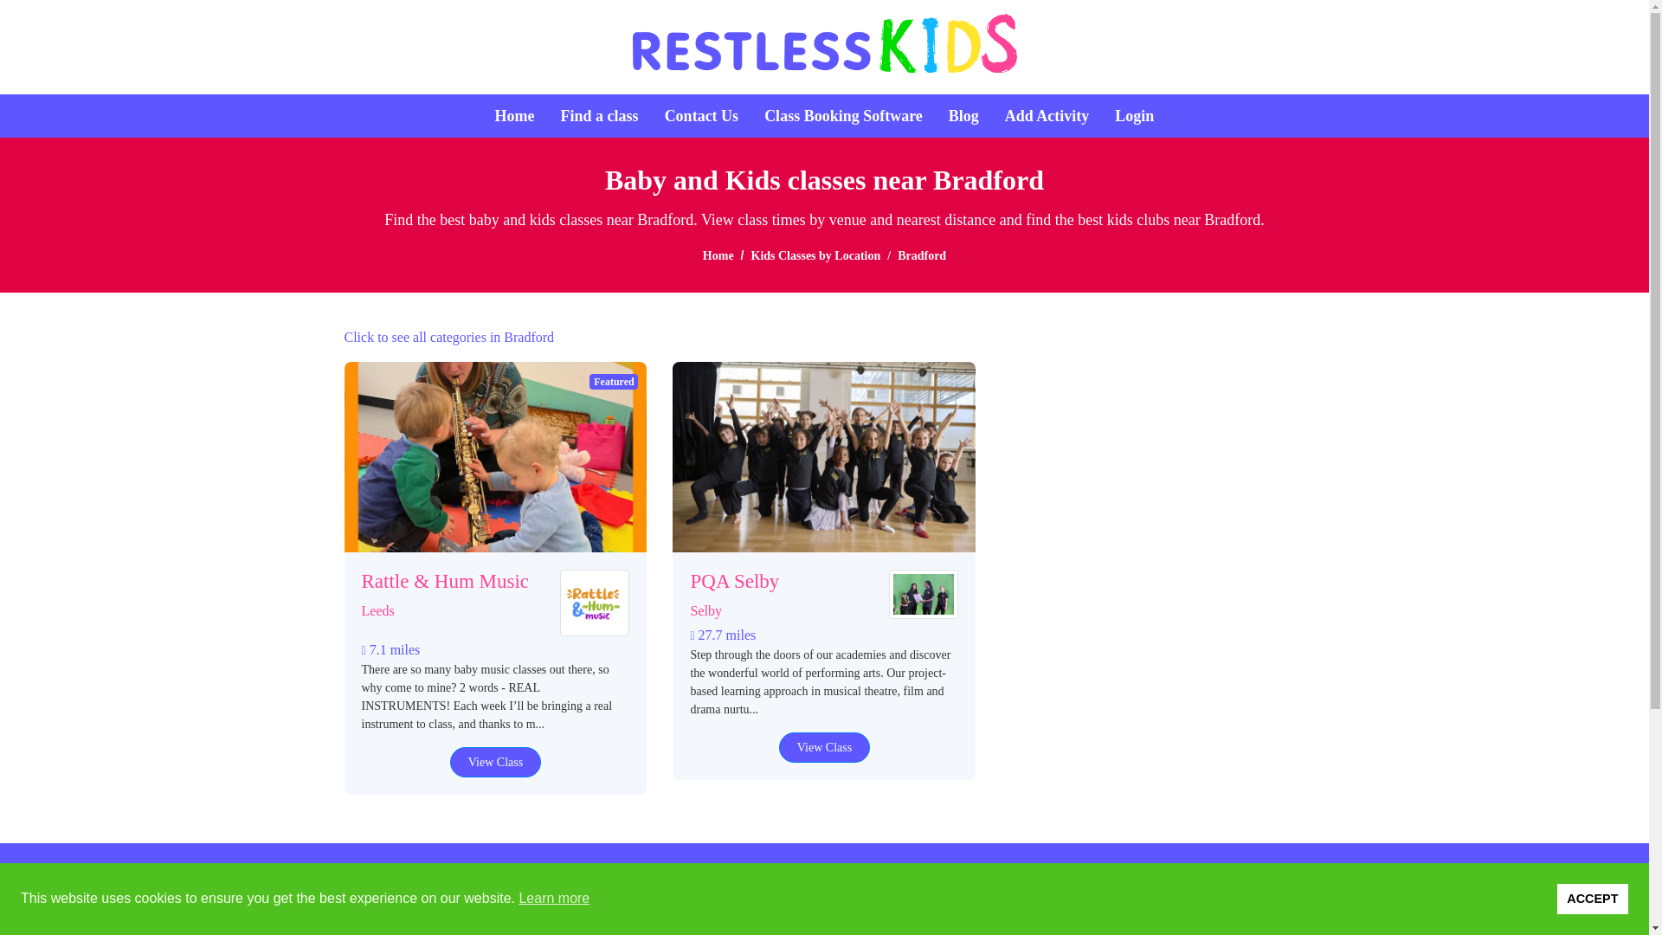  Describe the element at coordinates (1047, 116) in the screenshot. I see `Add Activity` at that location.